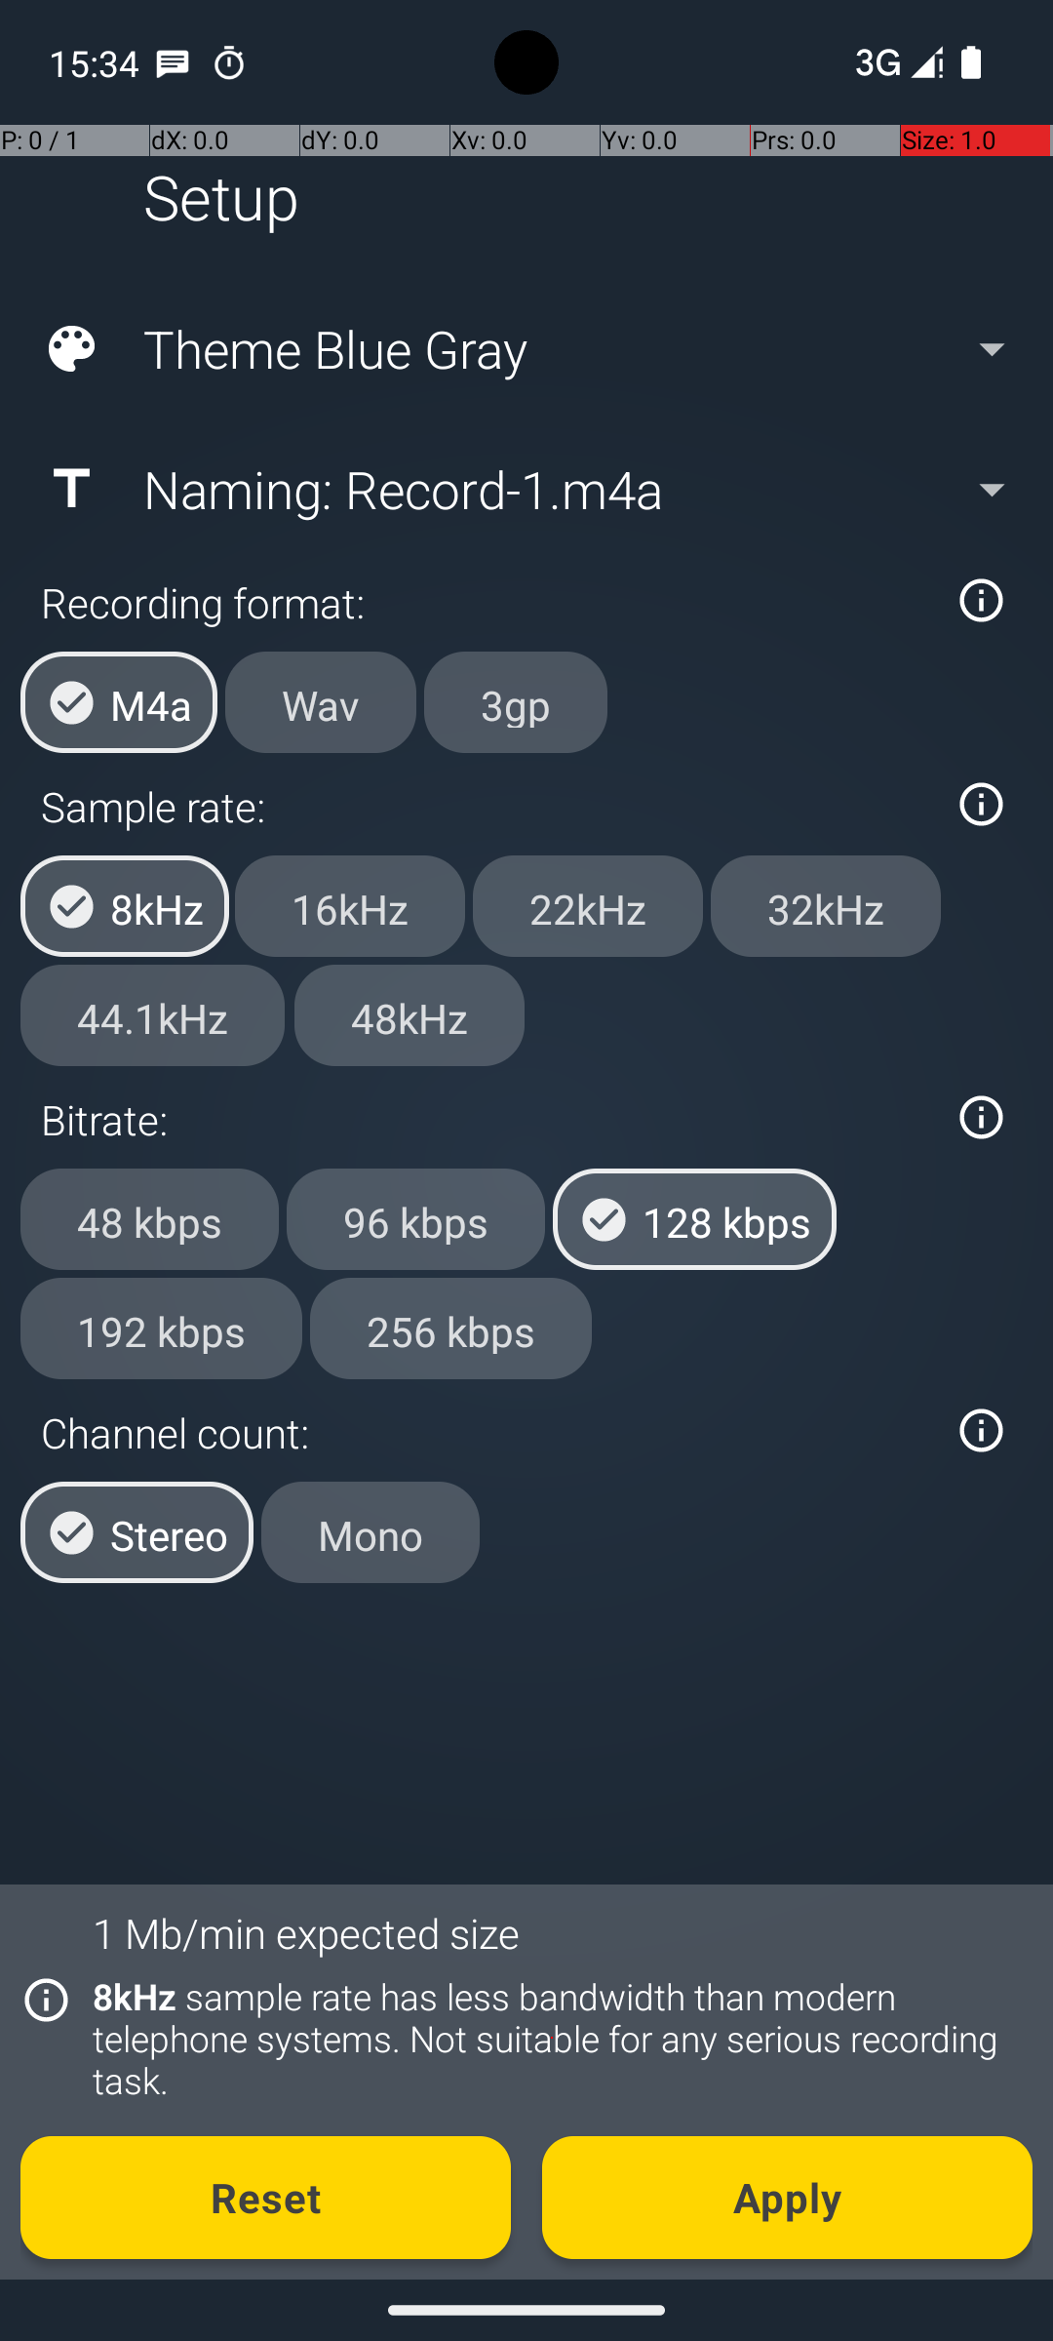 This screenshot has height=2341, width=1053. What do you see at coordinates (552, 2039) in the screenshot?
I see `8kHz sample rate has less bandwidth than modern telephone systems. Not suitable for any serious recording task.` at bounding box center [552, 2039].